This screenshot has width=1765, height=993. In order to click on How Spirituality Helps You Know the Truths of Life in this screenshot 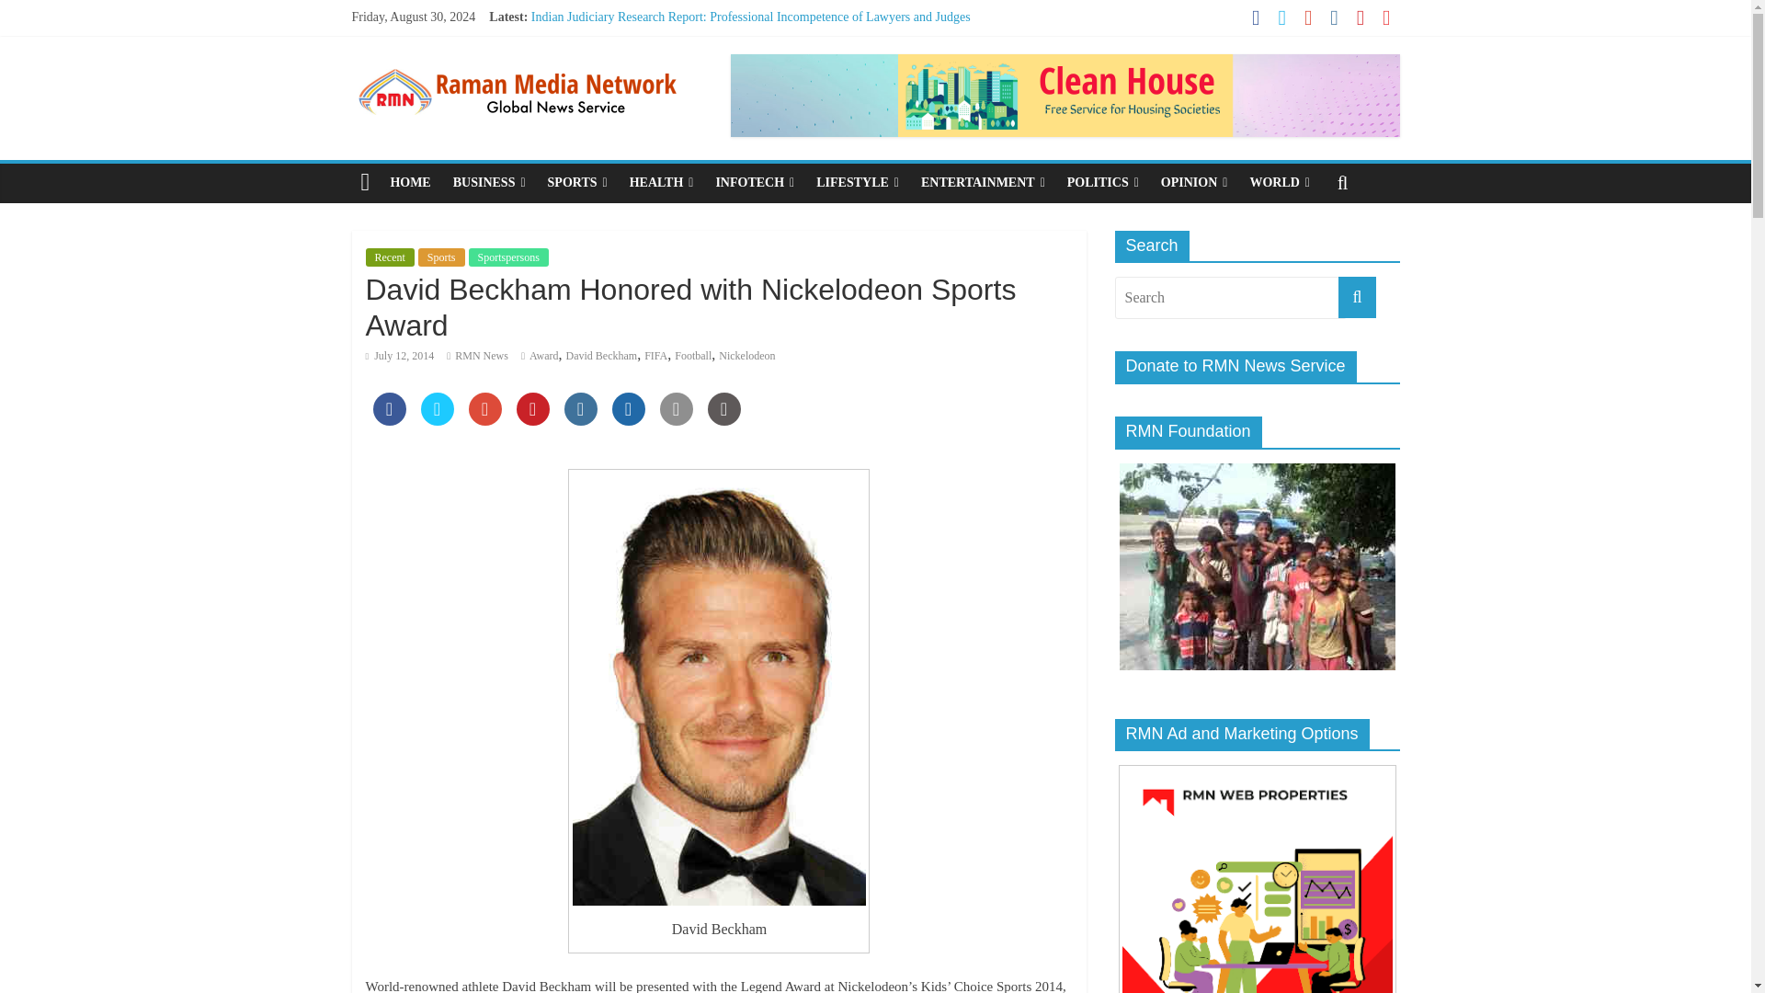, I will do `click(666, 37)`.